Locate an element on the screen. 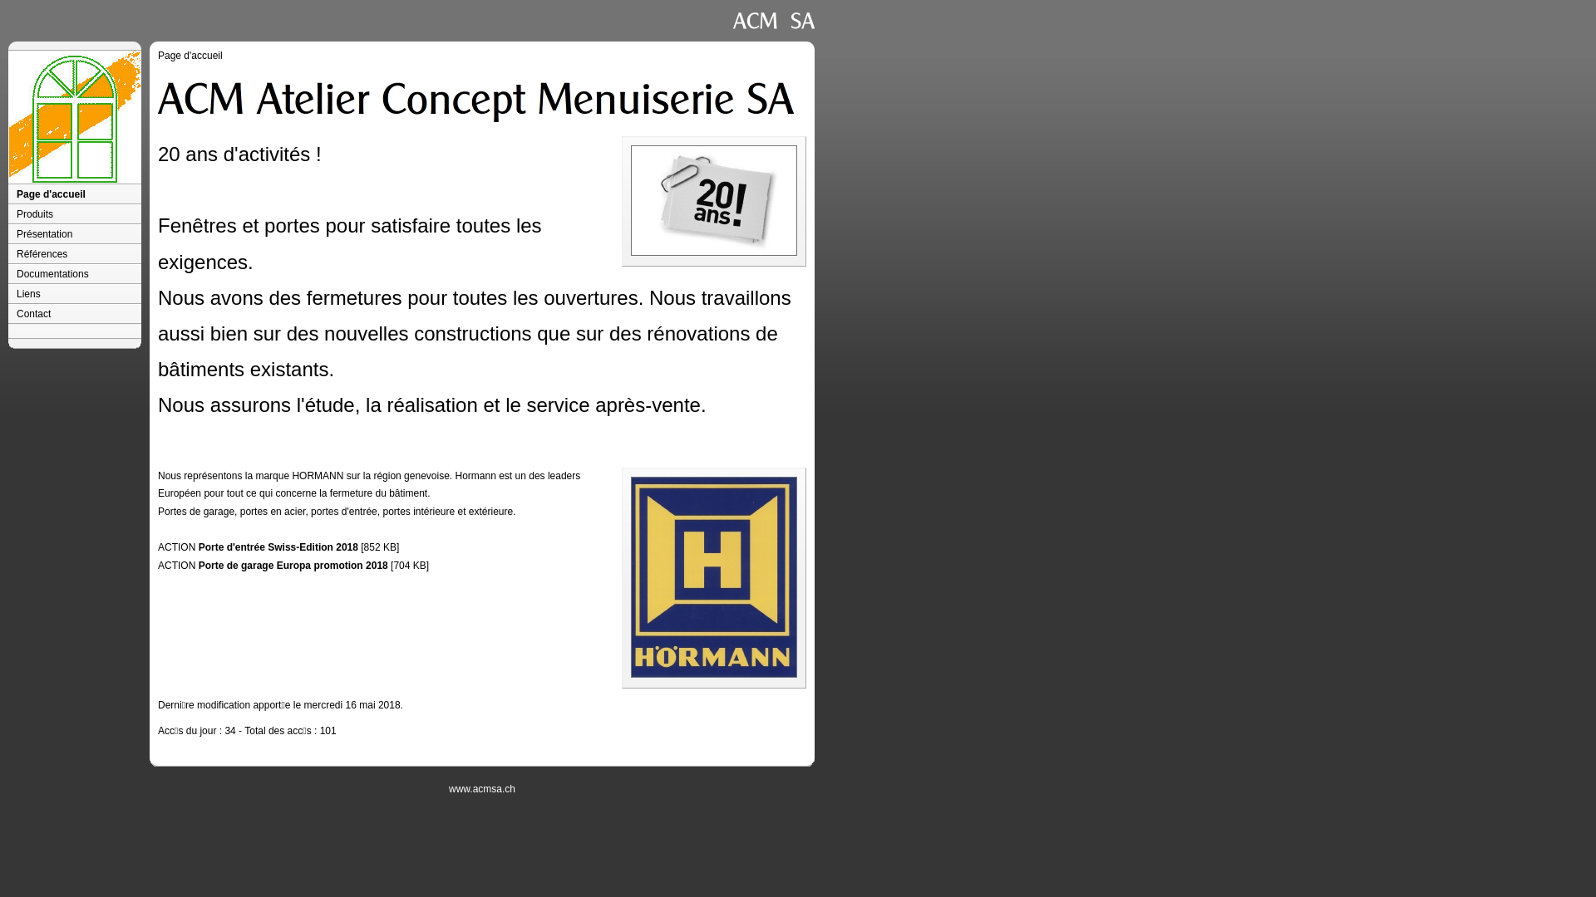 The height and width of the screenshot is (897, 1596). Porte de garage Europa promotion 2018 is located at coordinates (293, 566).